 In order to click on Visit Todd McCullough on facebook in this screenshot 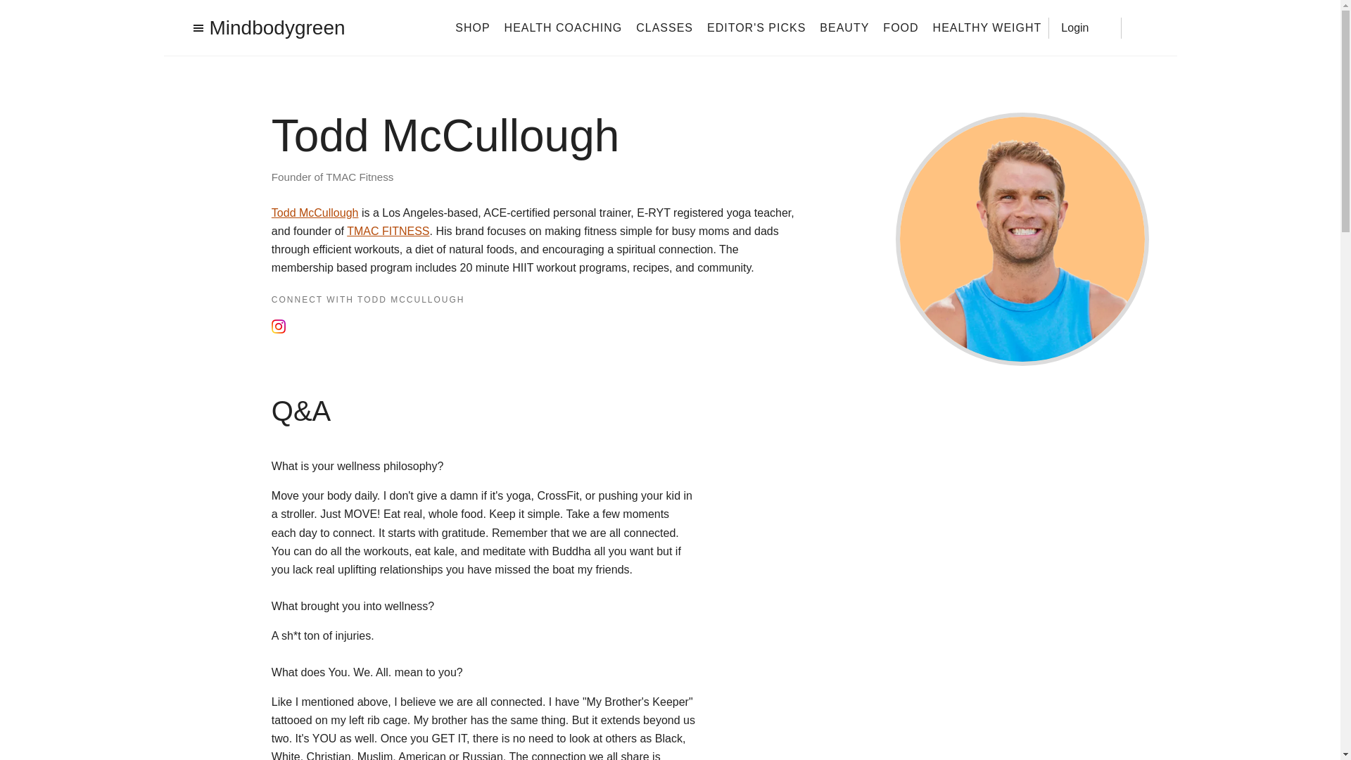, I will do `click(310, 327)`.